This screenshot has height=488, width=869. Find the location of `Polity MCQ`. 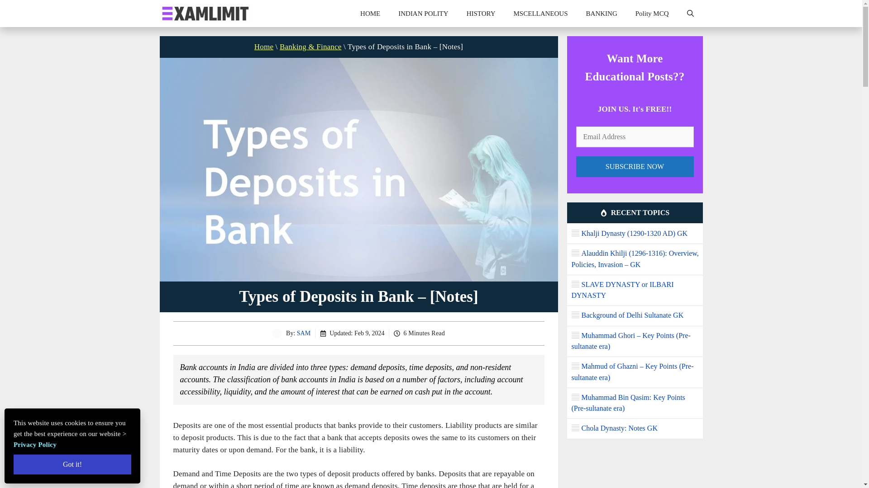

Polity MCQ is located at coordinates (652, 14).